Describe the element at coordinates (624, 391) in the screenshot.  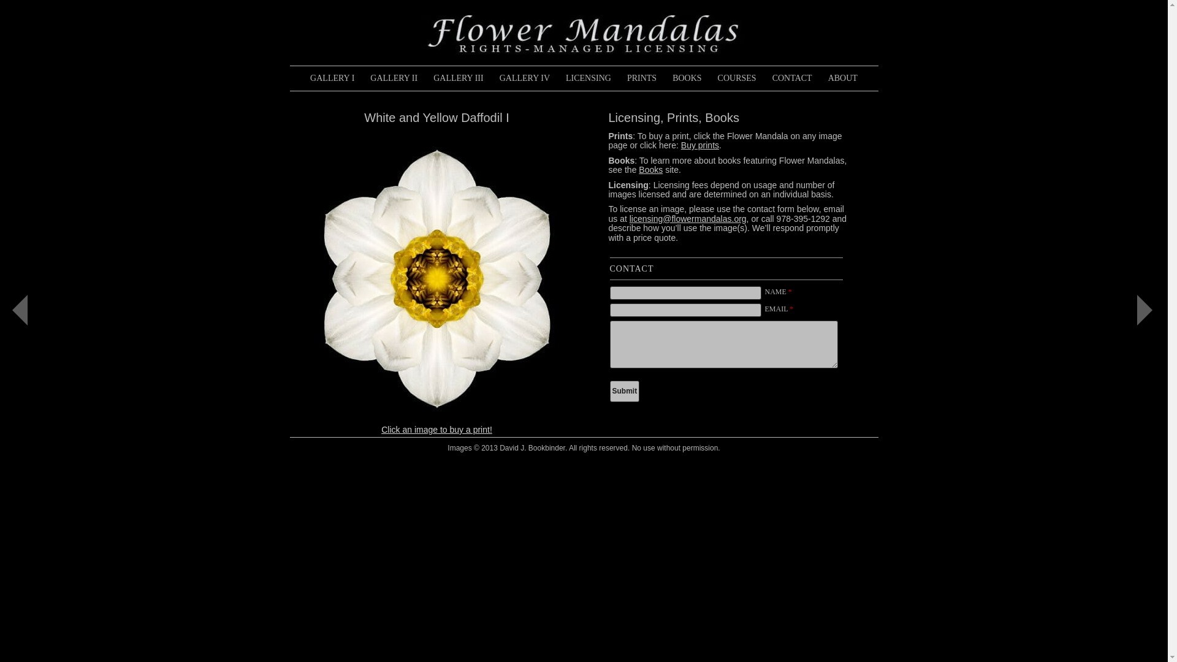
I see `Submit` at that location.